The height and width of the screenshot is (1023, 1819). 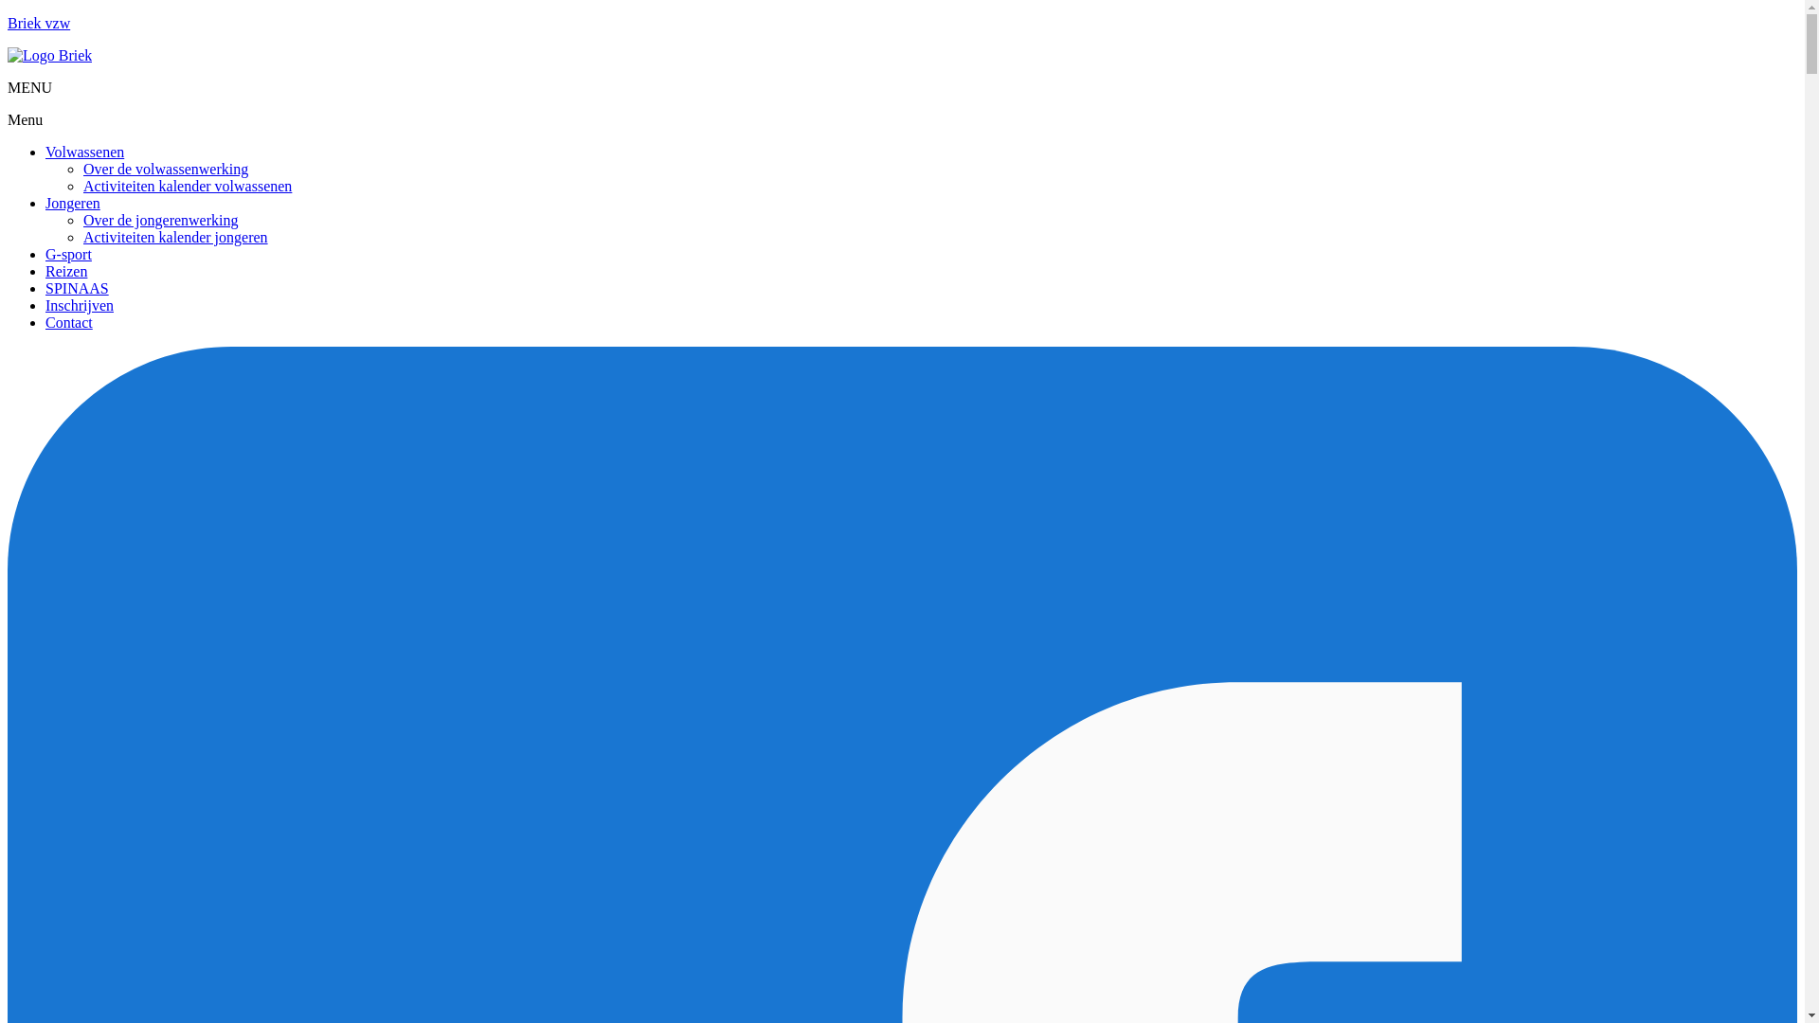 I want to click on Reizen, so click(x=66, y=271).